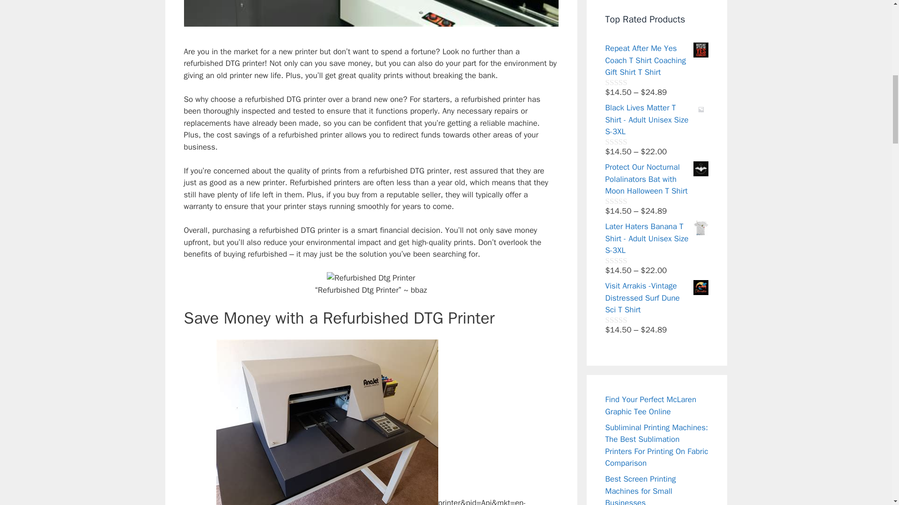 Image resolution: width=899 pixels, height=505 pixels. I want to click on Not yet rated, so click(626, 201).